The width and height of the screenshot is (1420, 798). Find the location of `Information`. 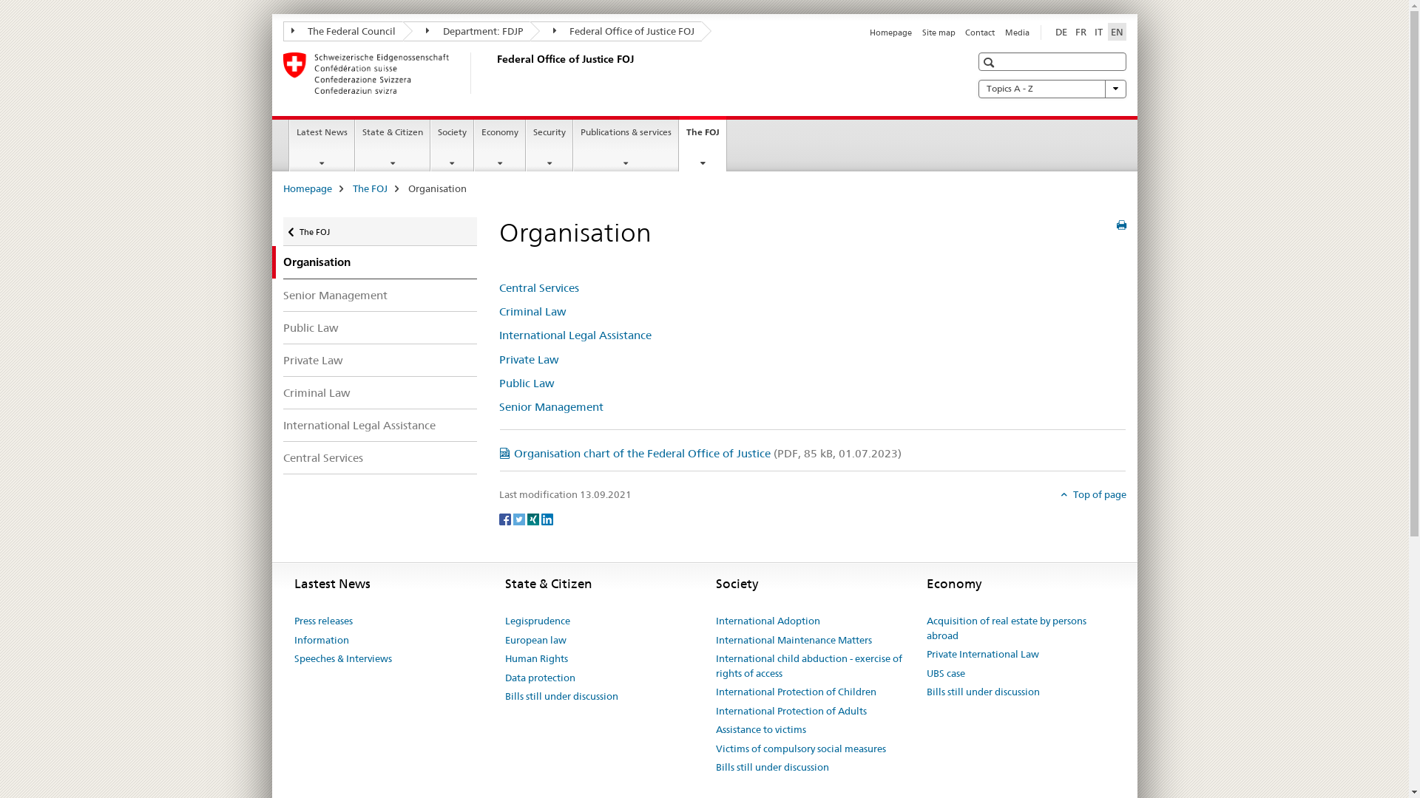

Information is located at coordinates (322, 641).